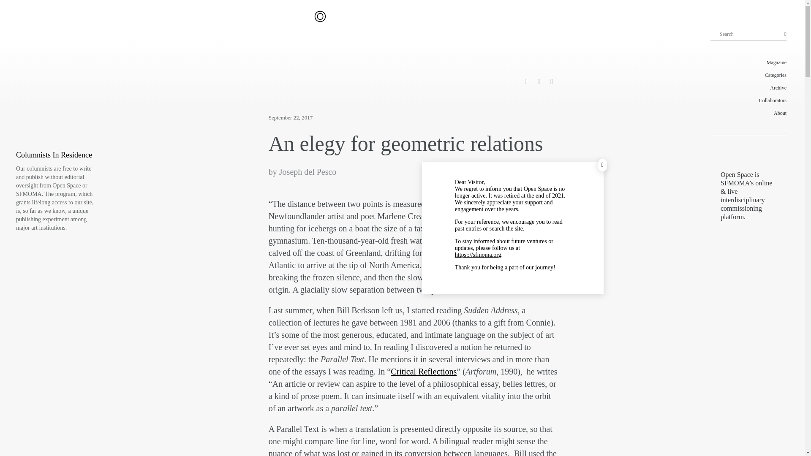  Describe the element at coordinates (423, 372) in the screenshot. I see `Critical Reflections` at that location.